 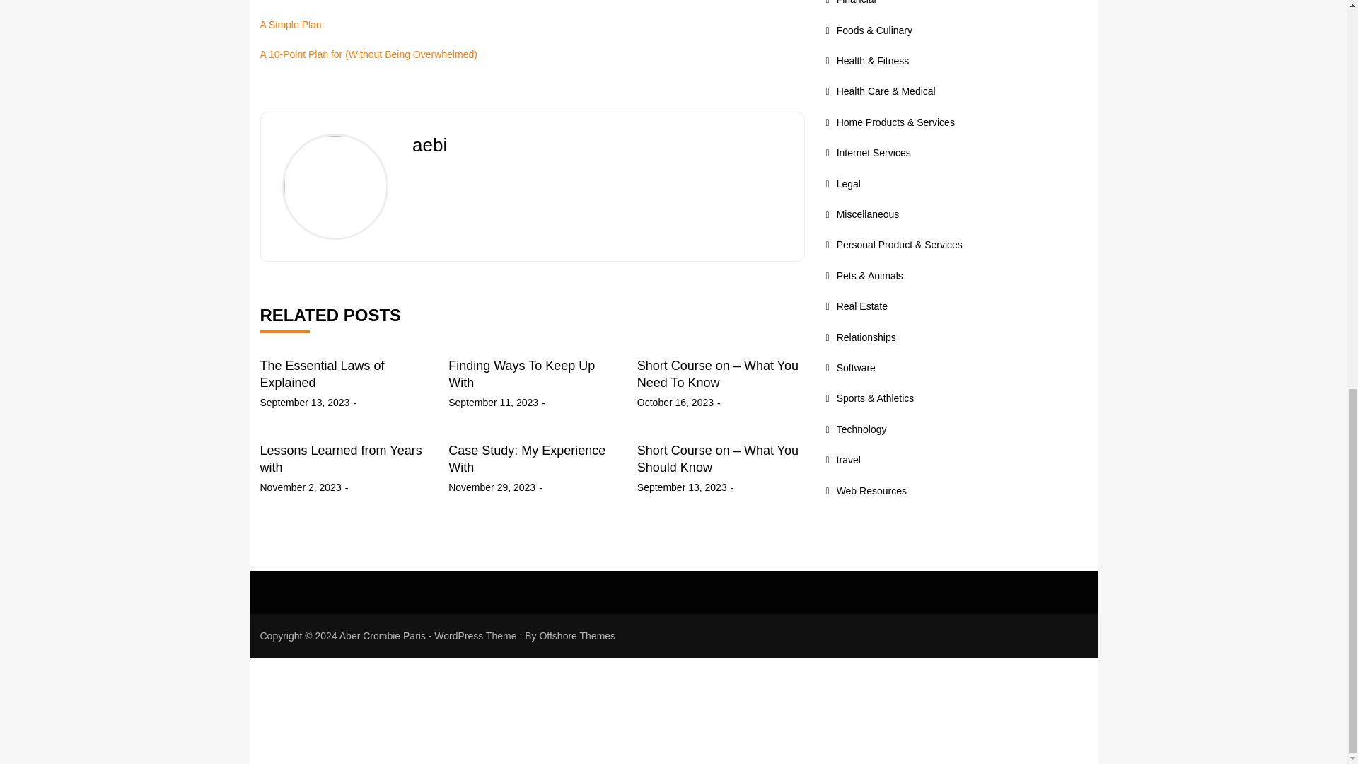 I want to click on September 11, 2023, so click(x=492, y=402).